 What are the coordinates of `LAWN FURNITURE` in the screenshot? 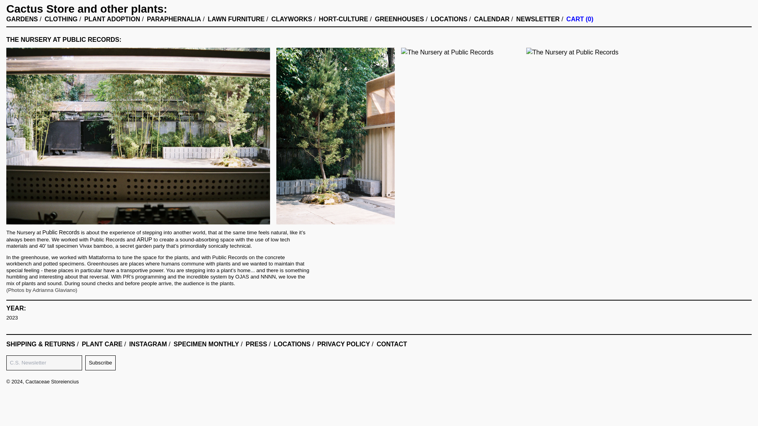 It's located at (236, 19).